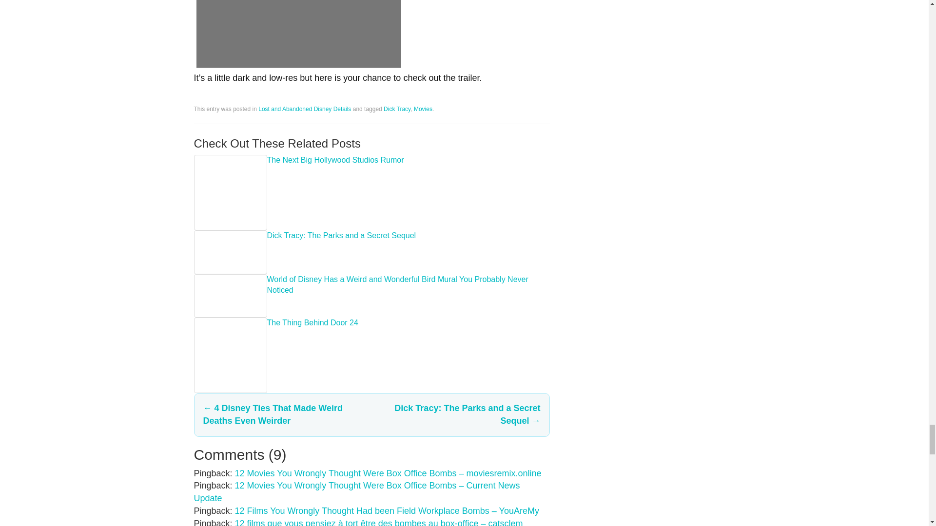 The image size is (936, 526). Describe the element at coordinates (230, 252) in the screenshot. I see `Dick Tracy: The Parks and a Secret Sequel` at that location.